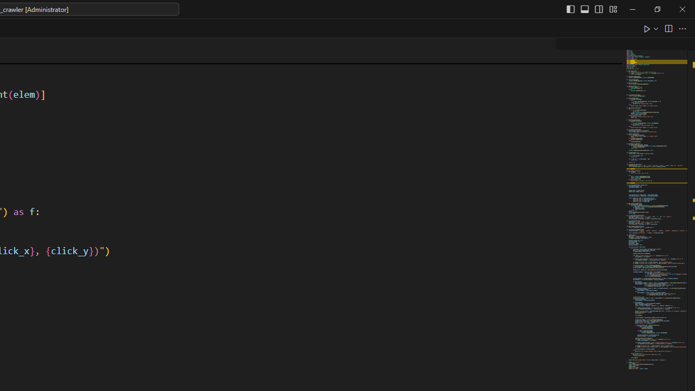 This screenshot has width=695, height=391. Describe the element at coordinates (647, 28) in the screenshot. I see `Run Python File` at that location.